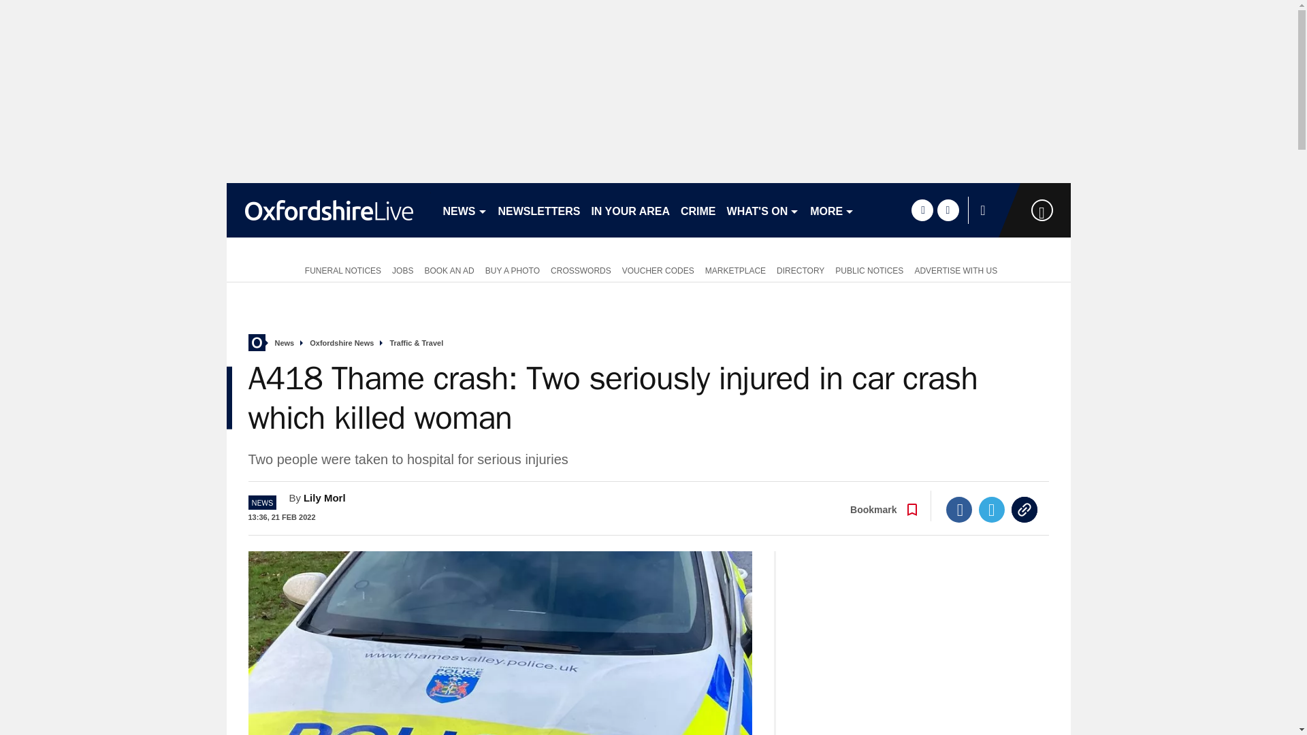  Describe the element at coordinates (948, 210) in the screenshot. I see `twitter` at that location.